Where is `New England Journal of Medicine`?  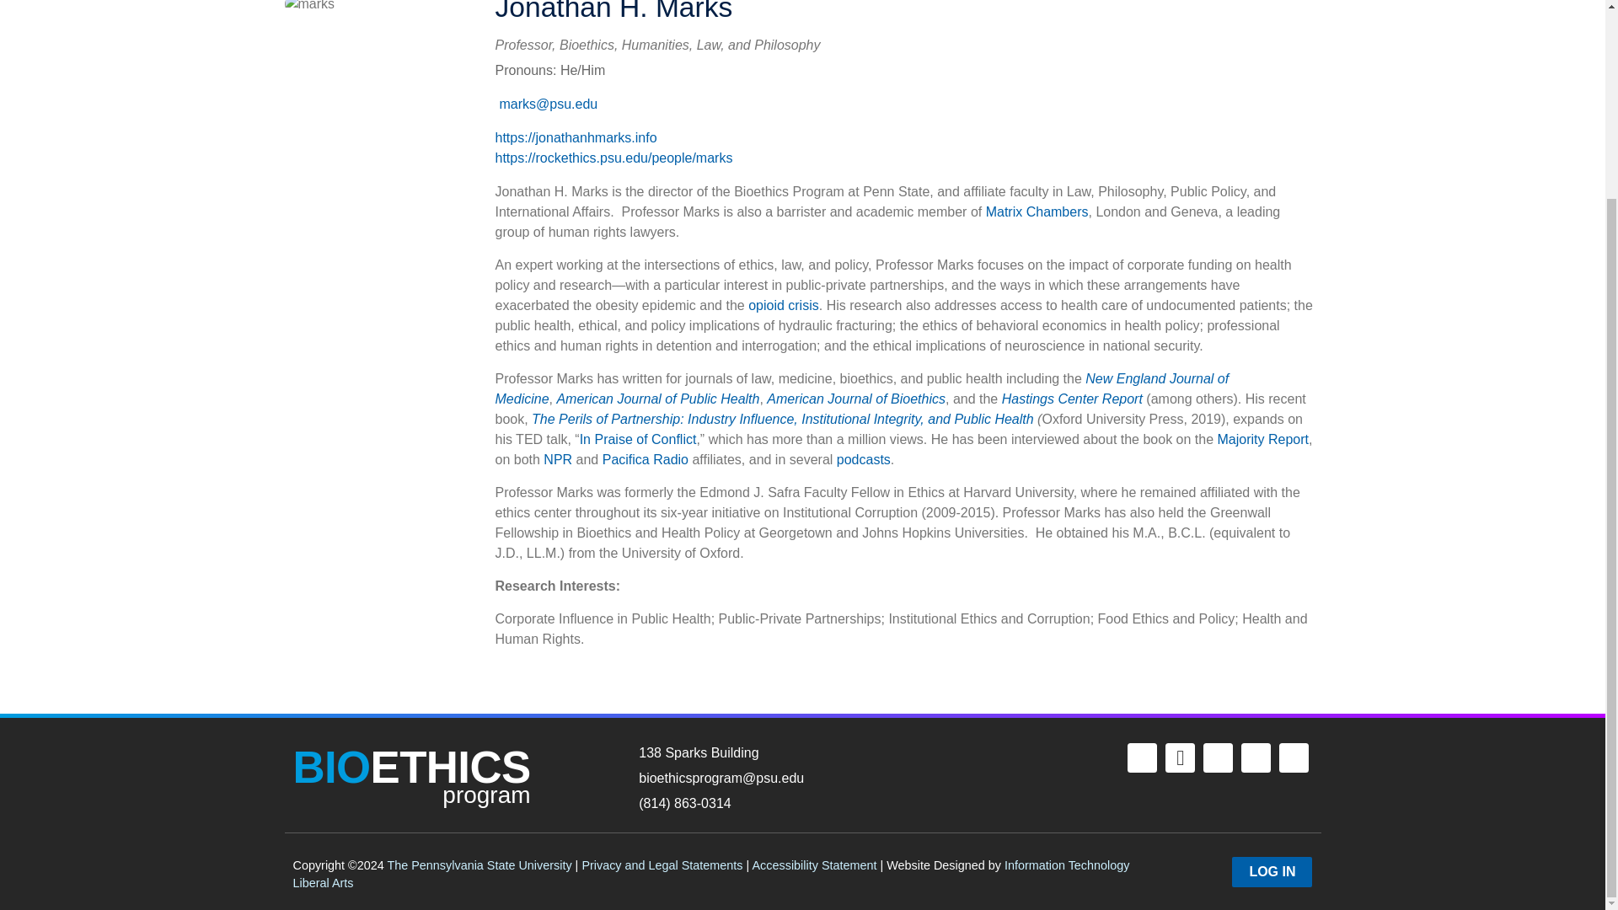 New England Journal of Medicine is located at coordinates (862, 388).